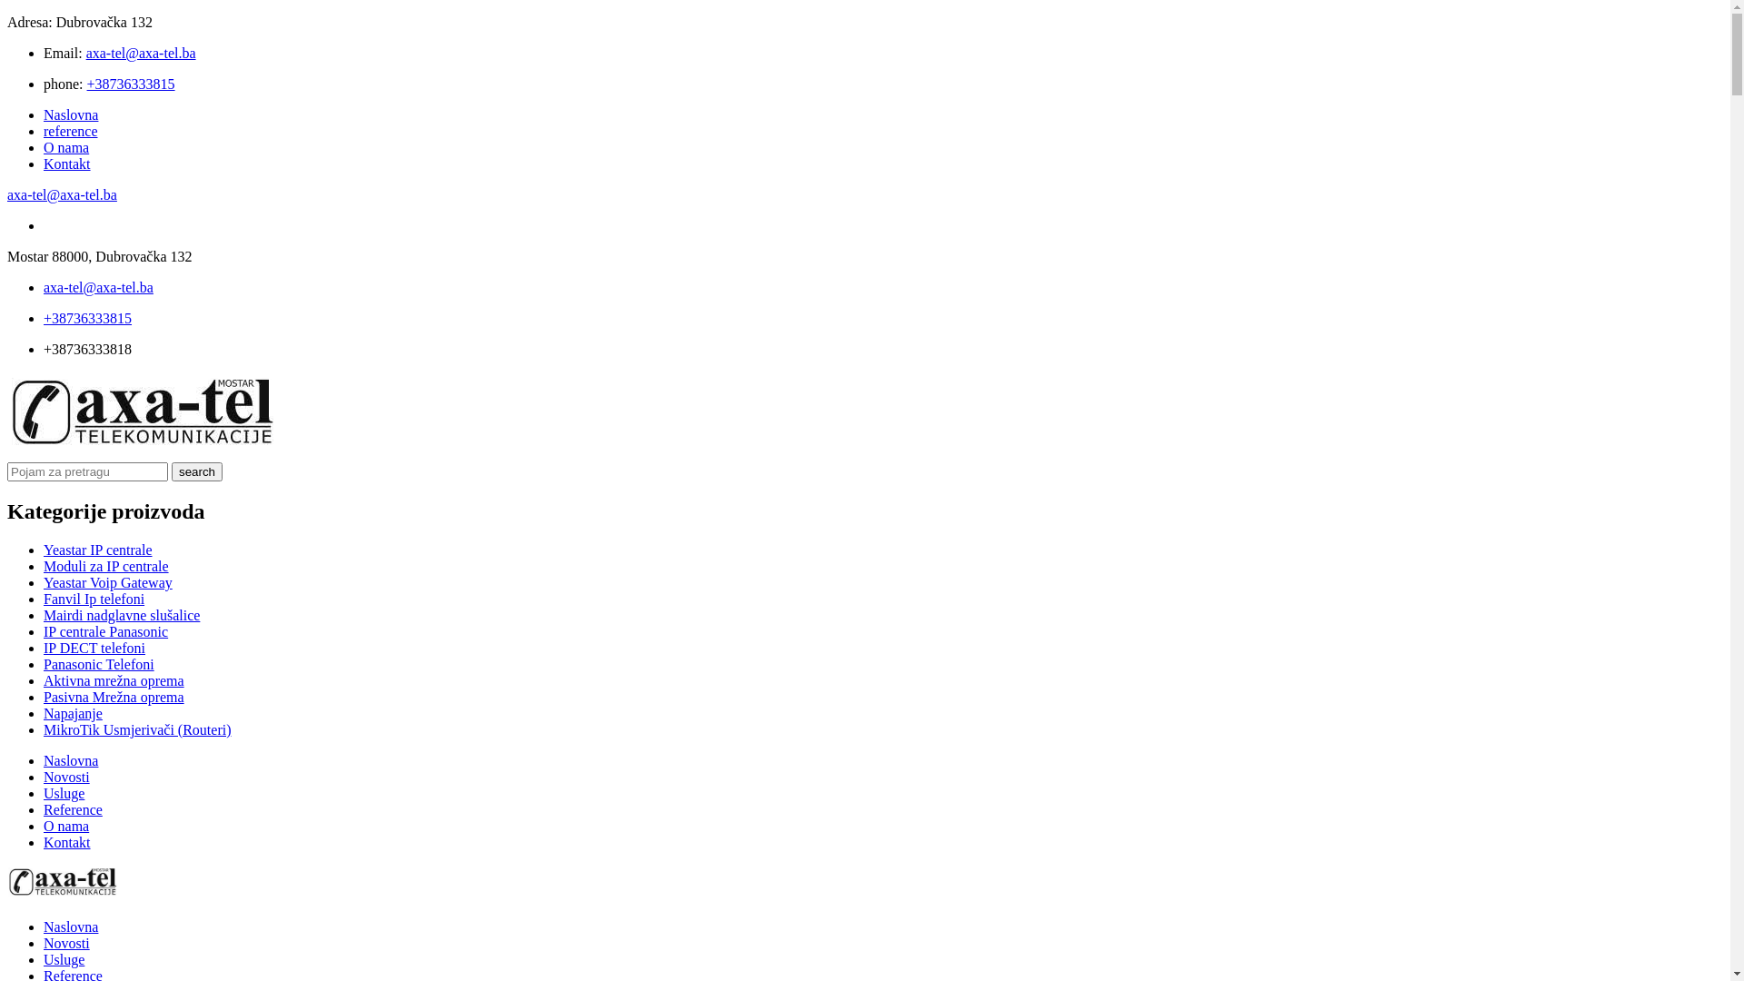 Image resolution: width=1744 pixels, height=981 pixels. What do you see at coordinates (98, 550) in the screenshot?
I see `Yeastar IP centrale` at bounding box center [98, 550].